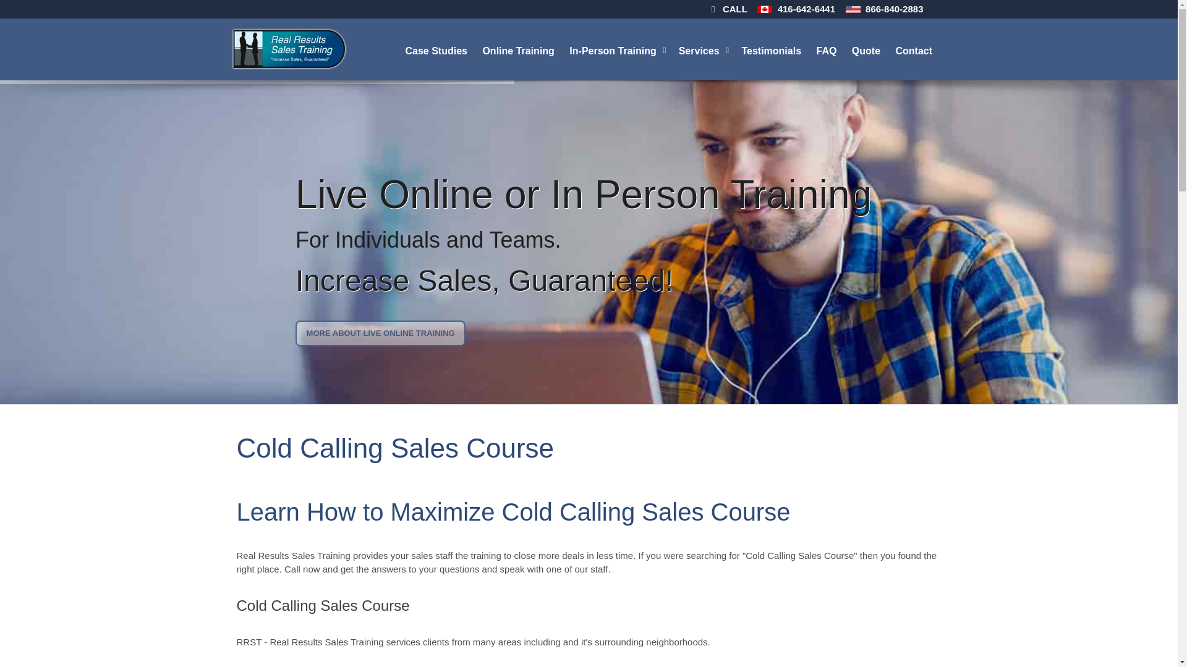 The width and height of the screenshot is (1187, 667). What do you see at coordinates (894, 9) in the screenshot?
I see `866-840-2883` at bounding box center [894, 9].